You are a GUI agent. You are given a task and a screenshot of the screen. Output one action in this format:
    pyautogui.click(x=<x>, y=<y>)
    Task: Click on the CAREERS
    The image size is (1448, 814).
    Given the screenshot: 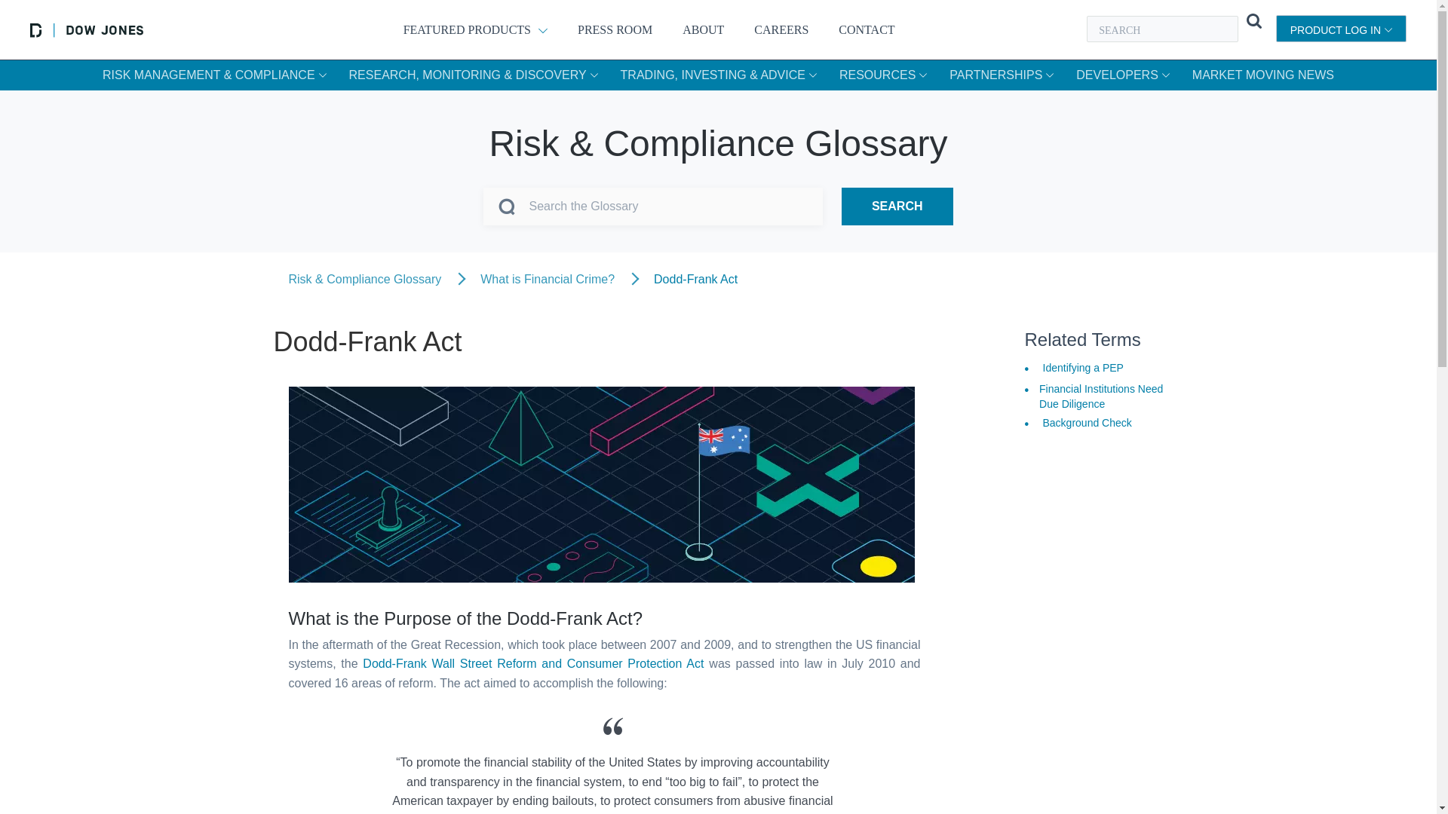 What is the action you would take?
    pyautogui.click(x=781, y=29)
    